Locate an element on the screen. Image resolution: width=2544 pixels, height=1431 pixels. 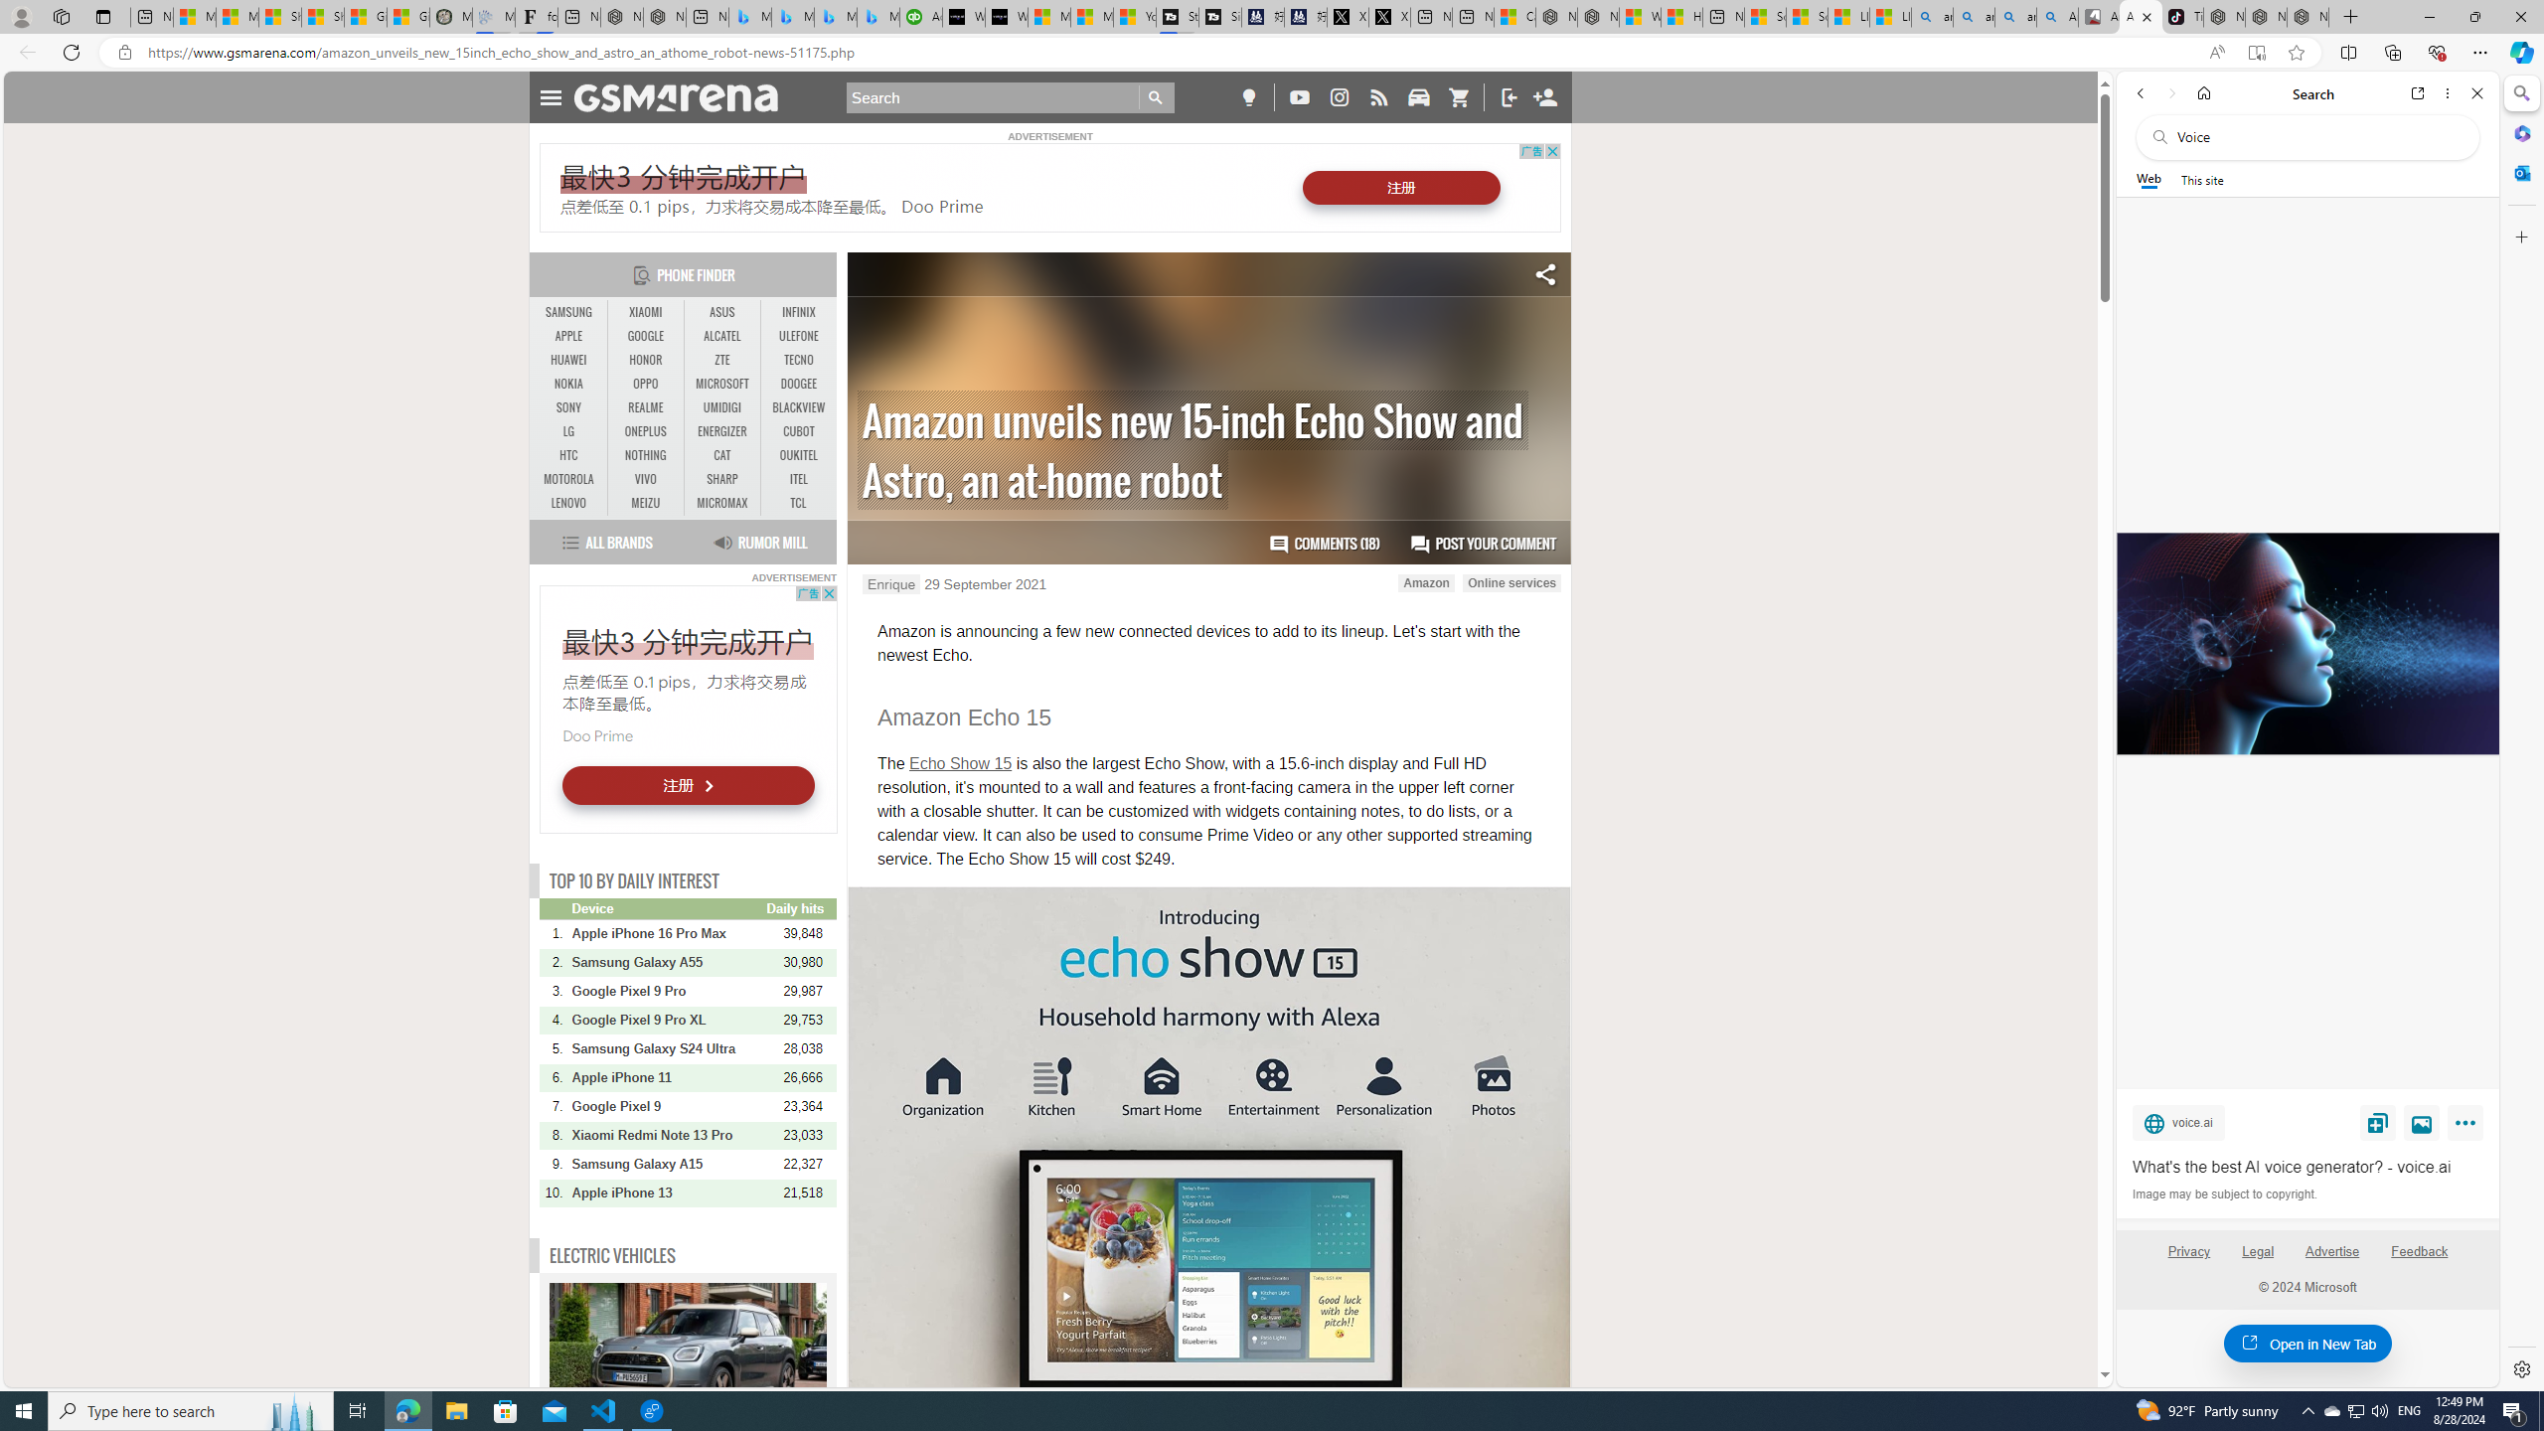
Gilma and Hector both pose tropical trouble for Hawaii is located at coordinates (407, 17).